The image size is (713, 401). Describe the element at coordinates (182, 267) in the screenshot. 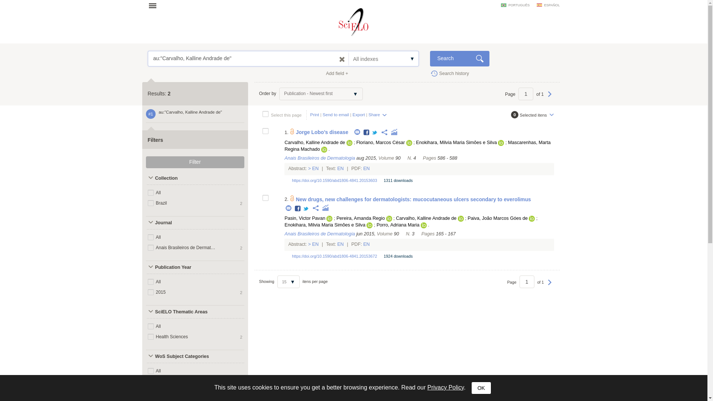

I see `Publication Year` at that location.